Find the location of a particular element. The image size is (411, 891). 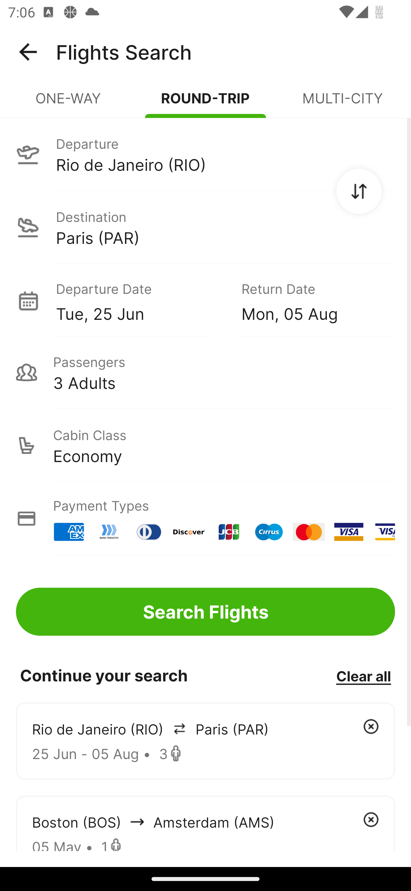

Search Flights is located at coordinates (205, 612).